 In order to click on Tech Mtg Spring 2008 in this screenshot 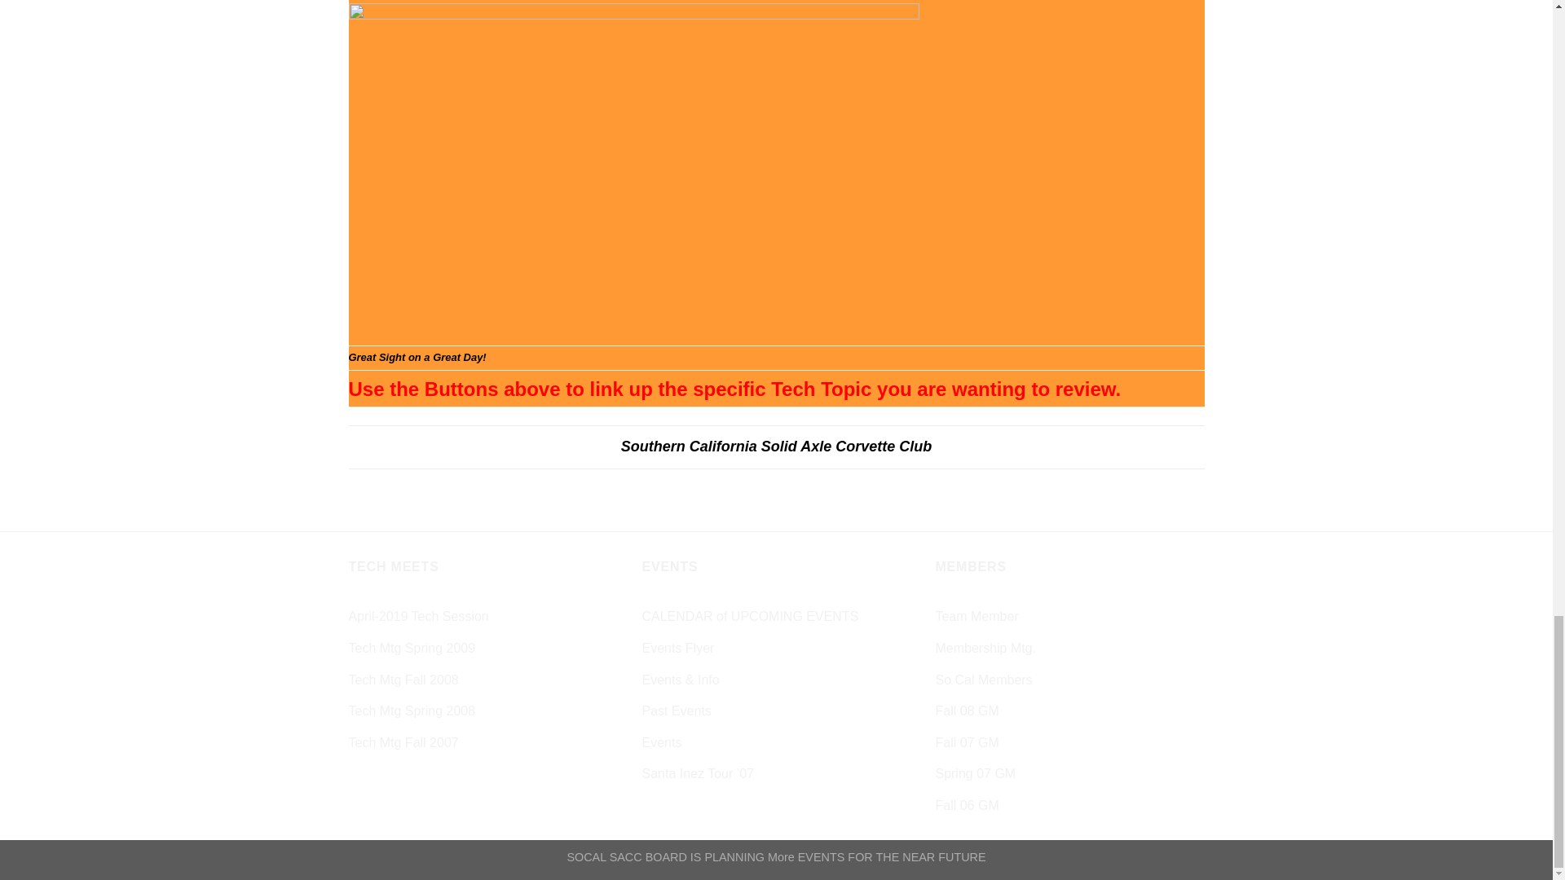, I will do `click(412, 711)`.